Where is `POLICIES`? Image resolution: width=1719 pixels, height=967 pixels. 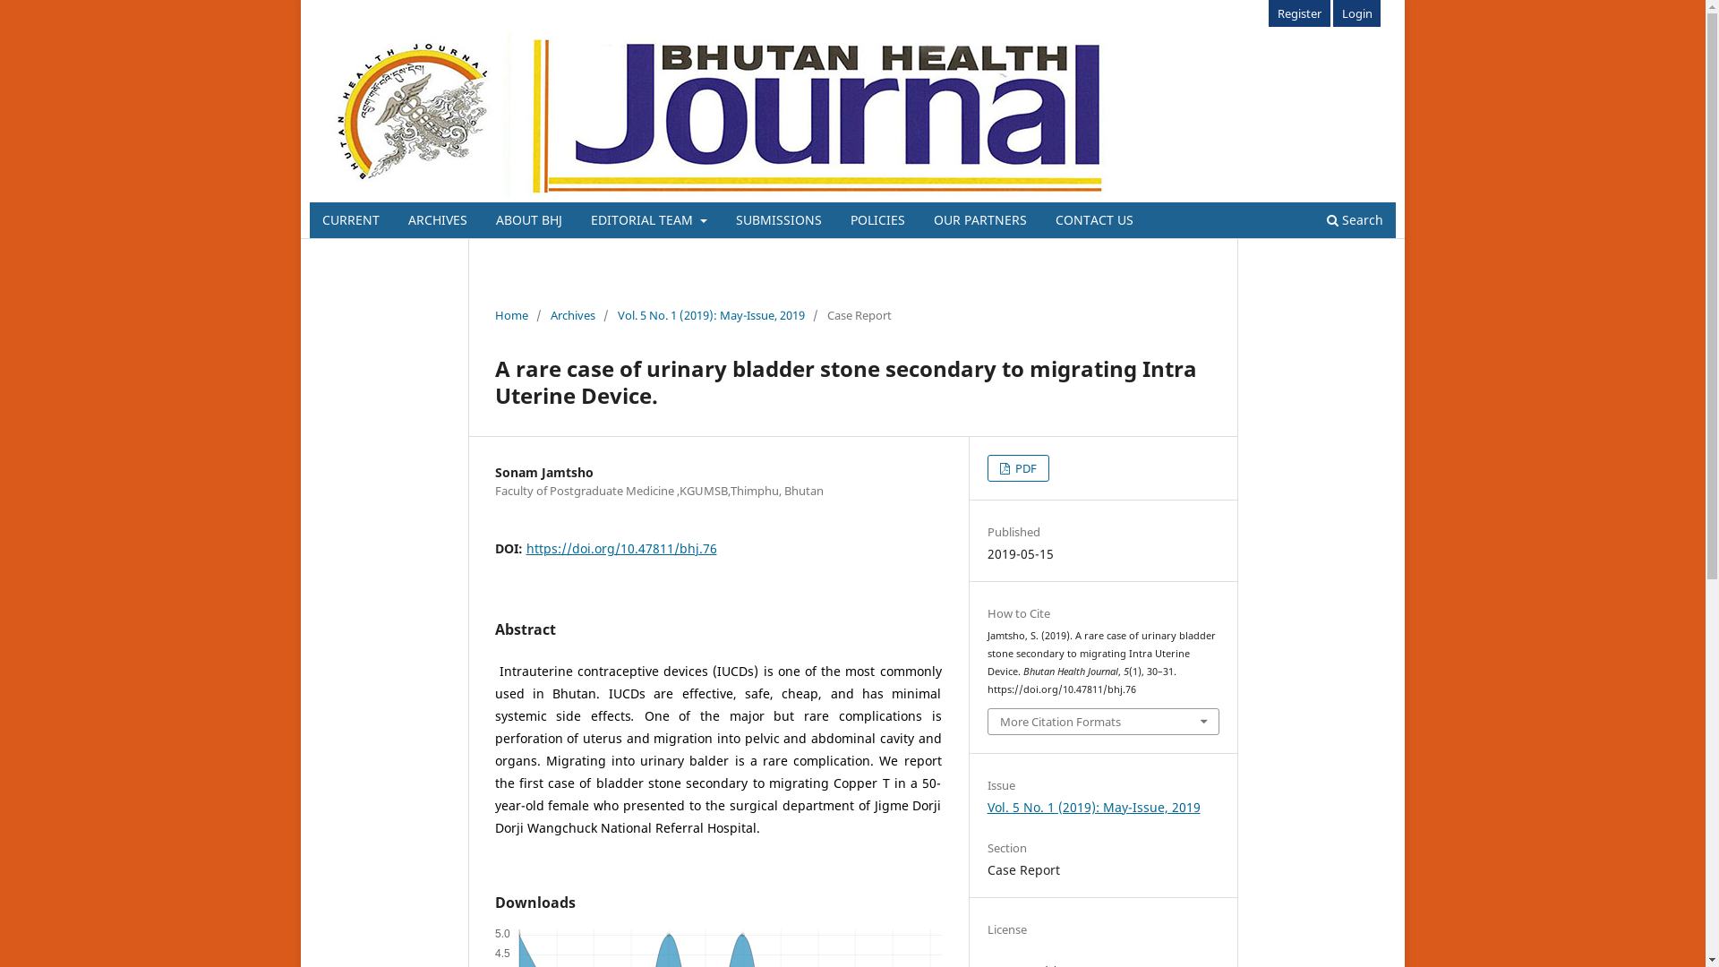
POLICIES is located at coordinates (877, 222).